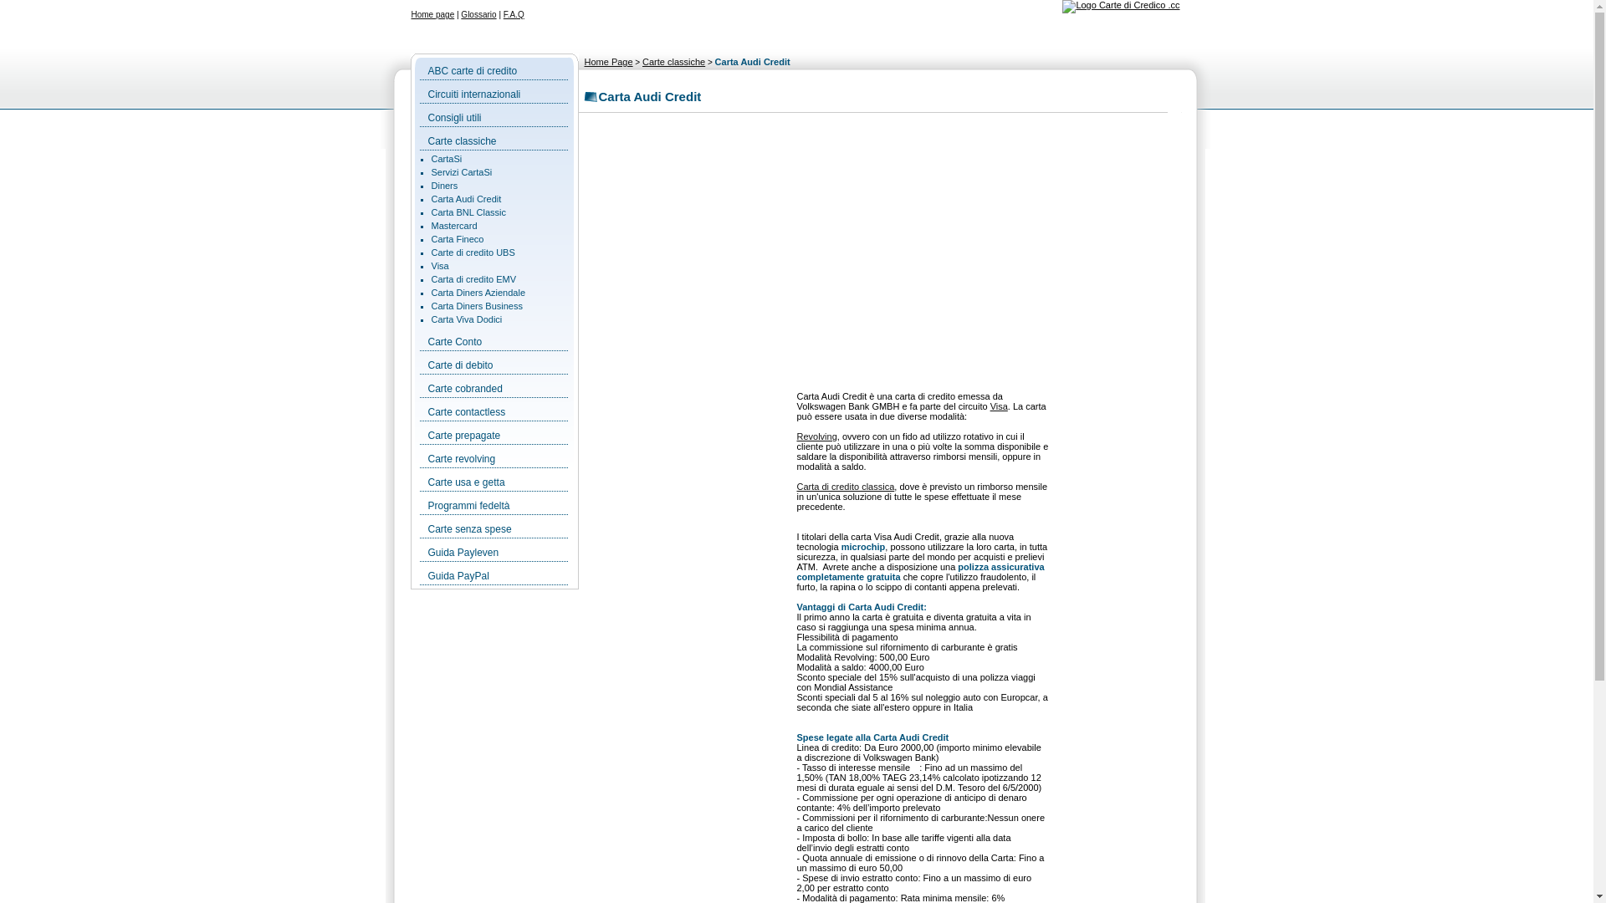  I want to click on Visa, so click(440, 266).